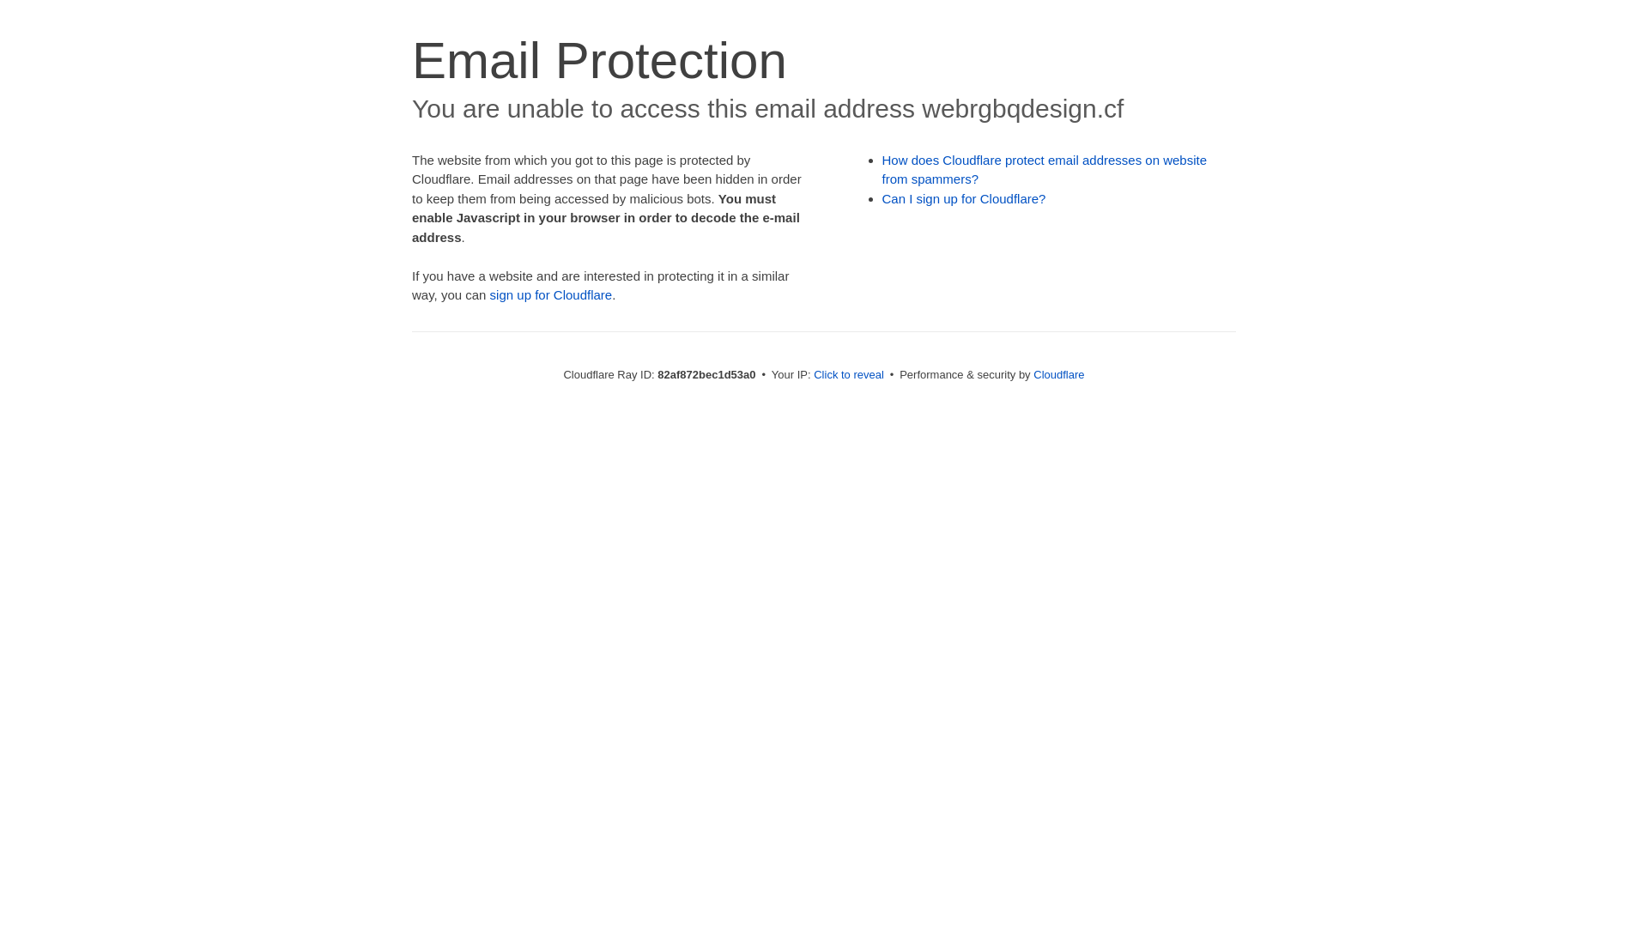 The width and height of the screenshot is (1648, 927). I want to click on Can I sign up for Cloudflare?, so click(965, 199).